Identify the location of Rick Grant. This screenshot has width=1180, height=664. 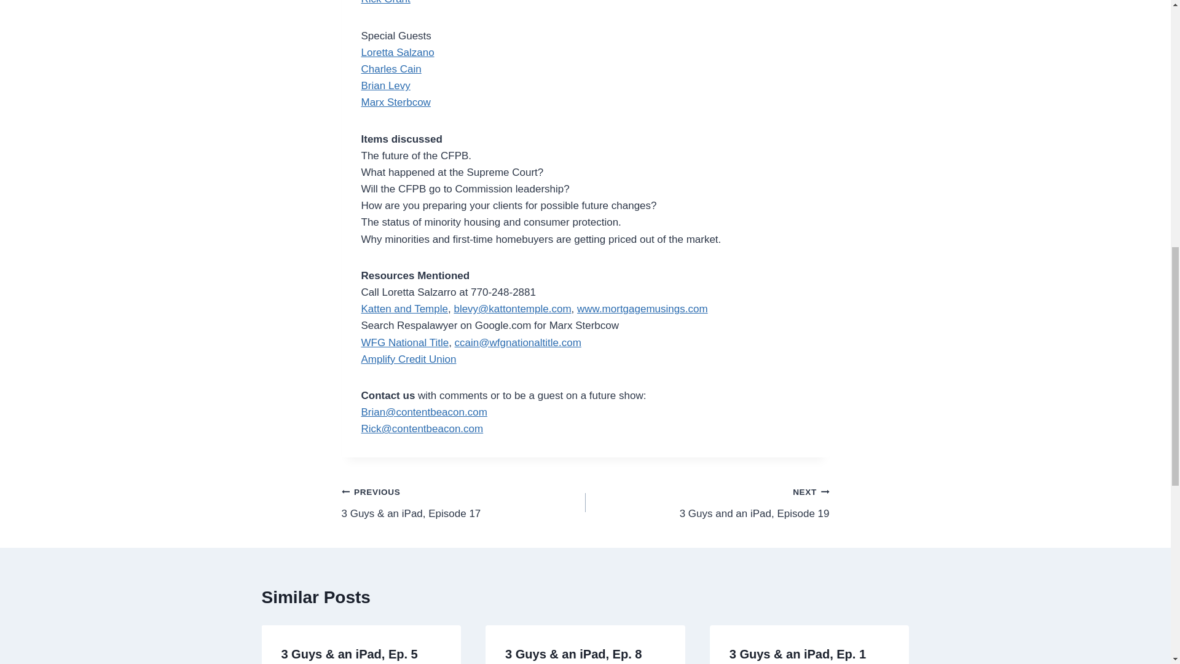
(397, 52).